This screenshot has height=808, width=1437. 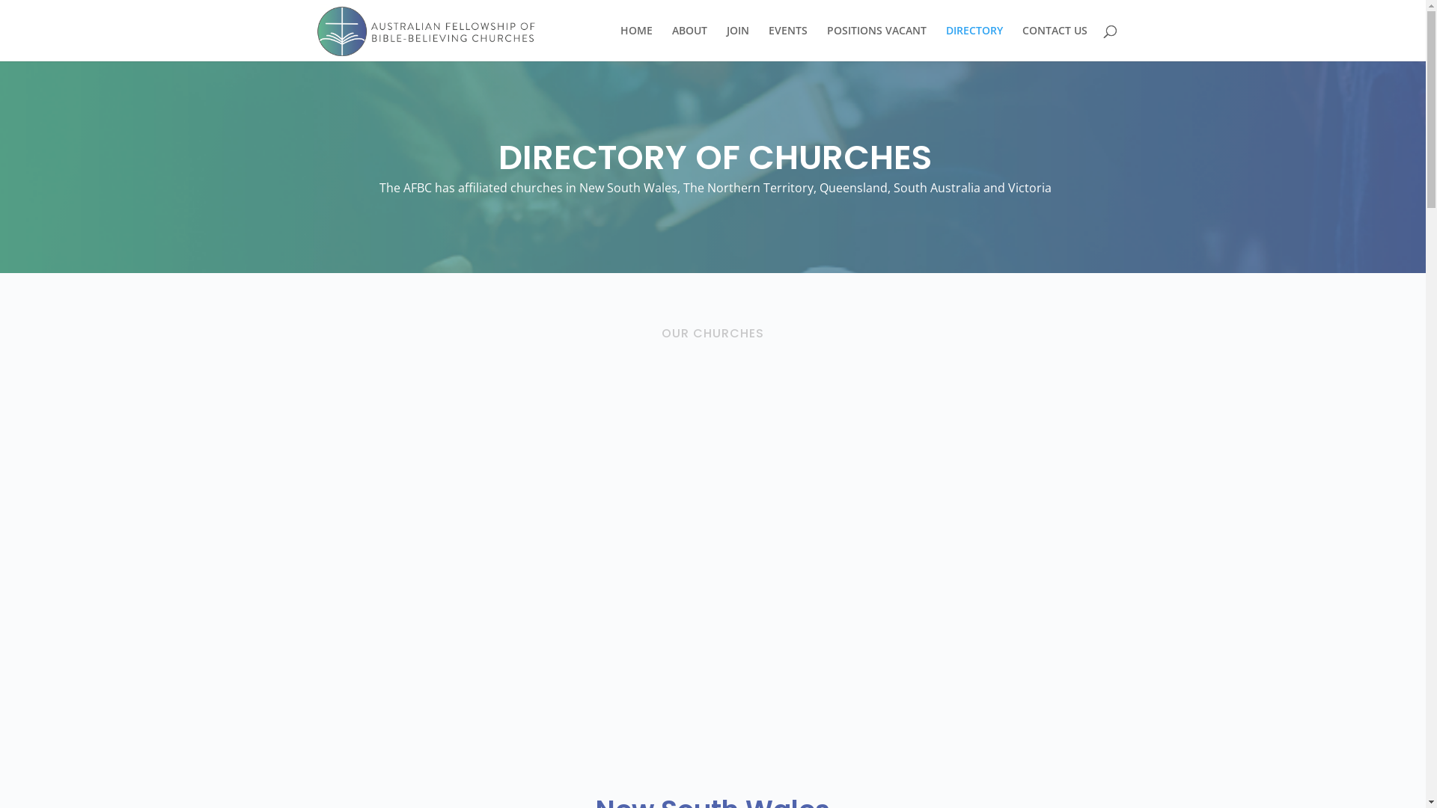 I want to click on JOIN, so click(x=737, y=43).